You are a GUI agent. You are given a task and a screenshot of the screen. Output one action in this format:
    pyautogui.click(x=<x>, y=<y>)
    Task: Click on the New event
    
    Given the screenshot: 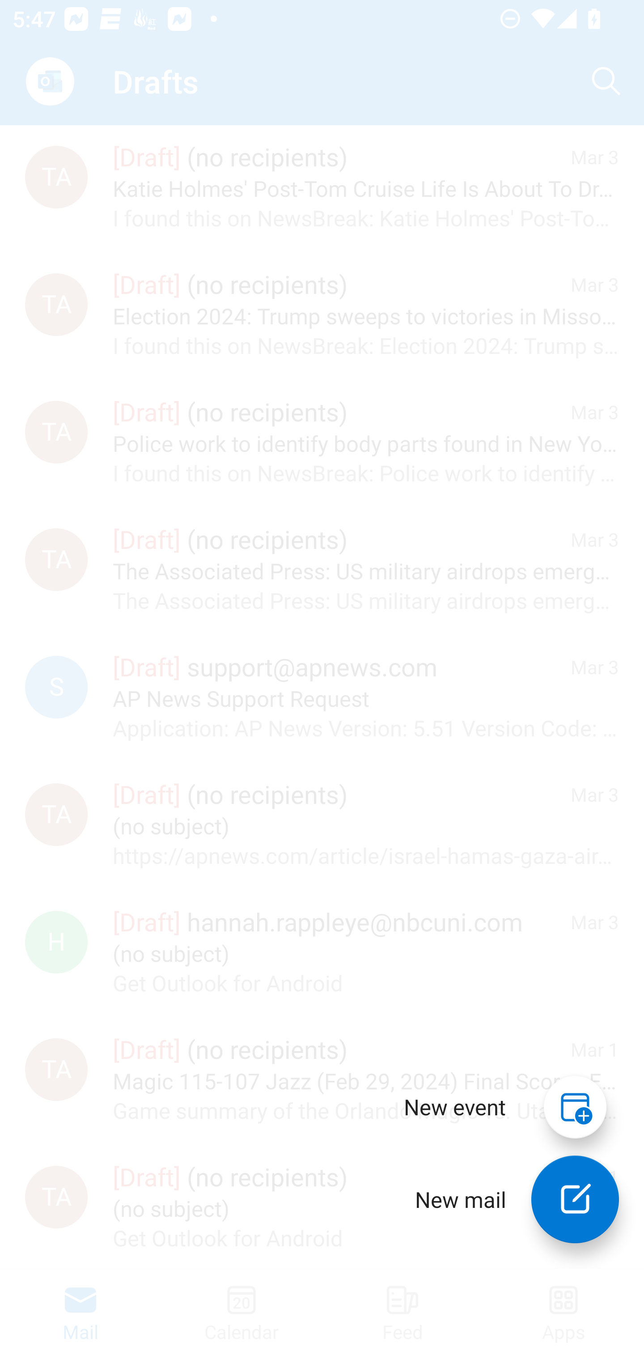 What is the action you would take?
    pyautogui.click(x=455, y=1107)
    